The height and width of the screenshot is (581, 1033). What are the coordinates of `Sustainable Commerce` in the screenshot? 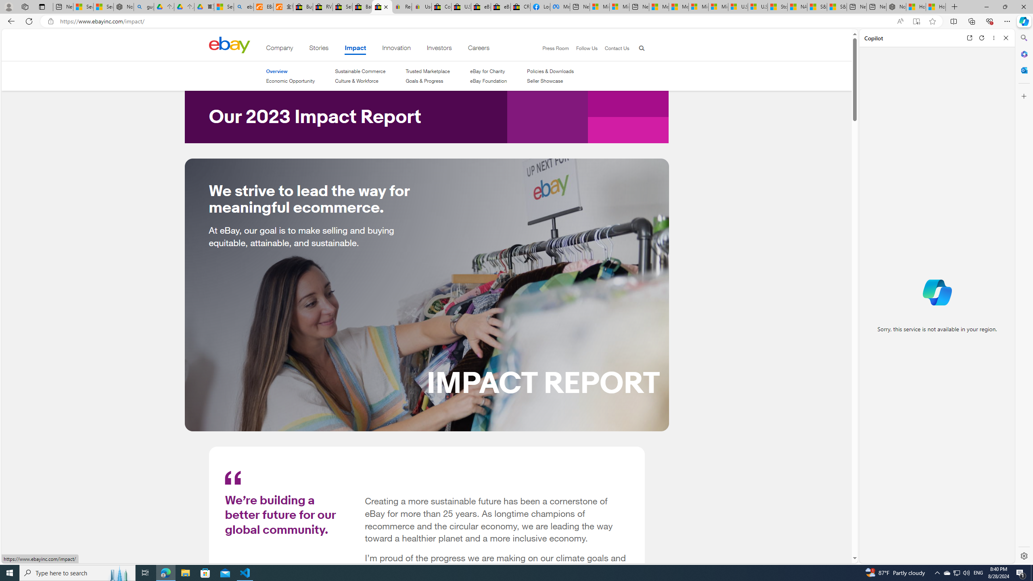 It's located at (360, 71).